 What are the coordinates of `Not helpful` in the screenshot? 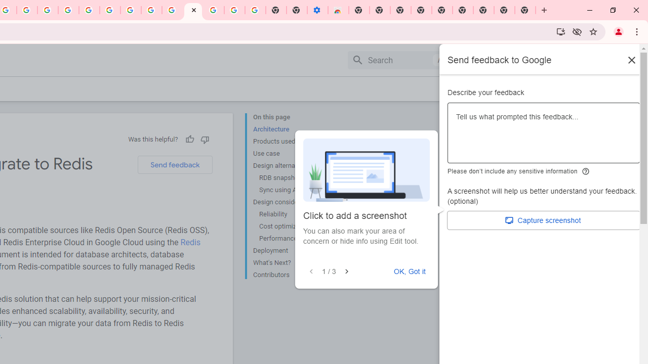 It's located at (205, 139).